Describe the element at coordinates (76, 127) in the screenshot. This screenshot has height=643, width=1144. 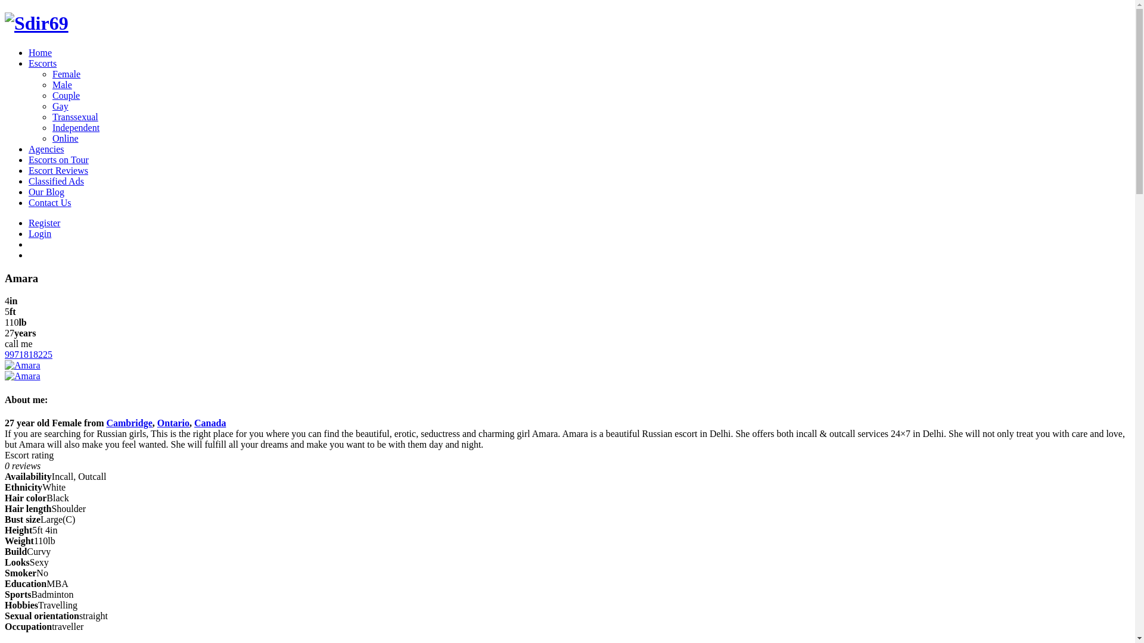
I see `Independent` at that location.